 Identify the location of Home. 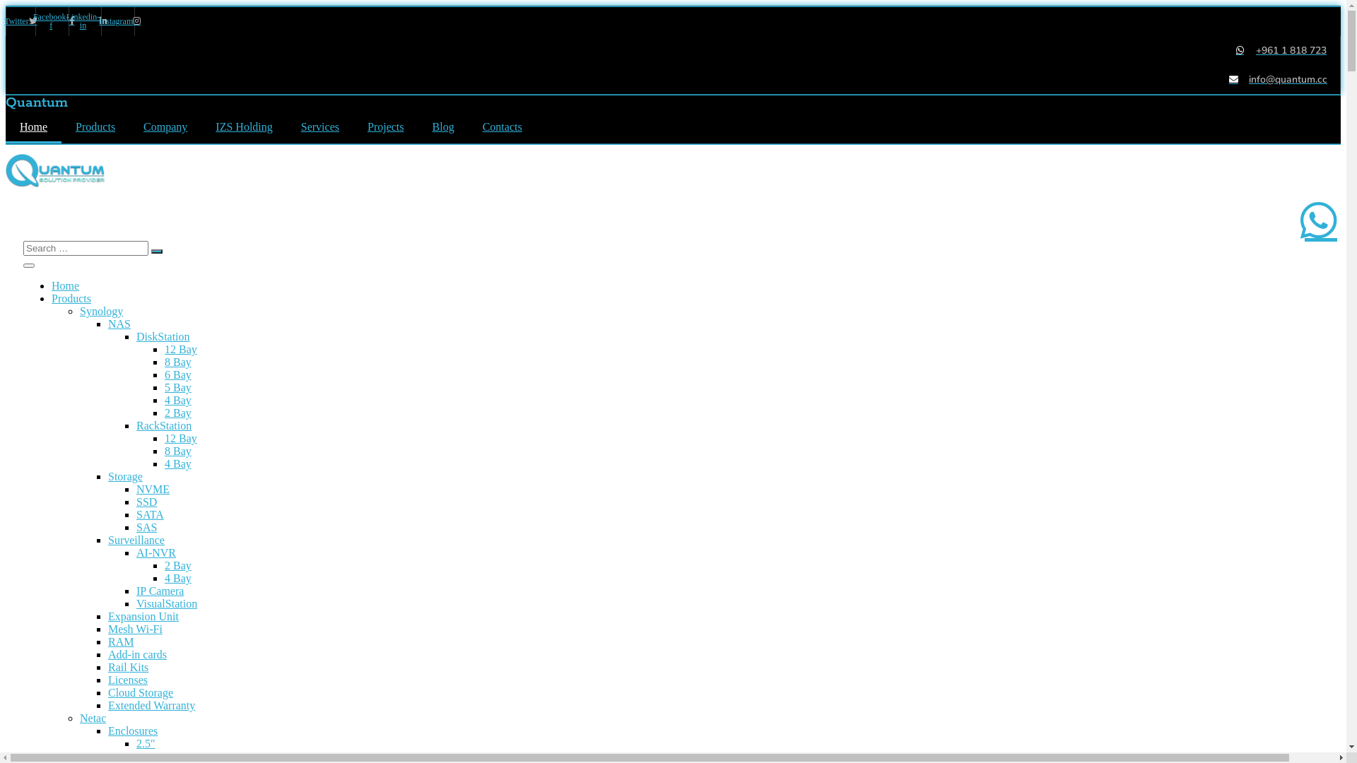
(65, 285).